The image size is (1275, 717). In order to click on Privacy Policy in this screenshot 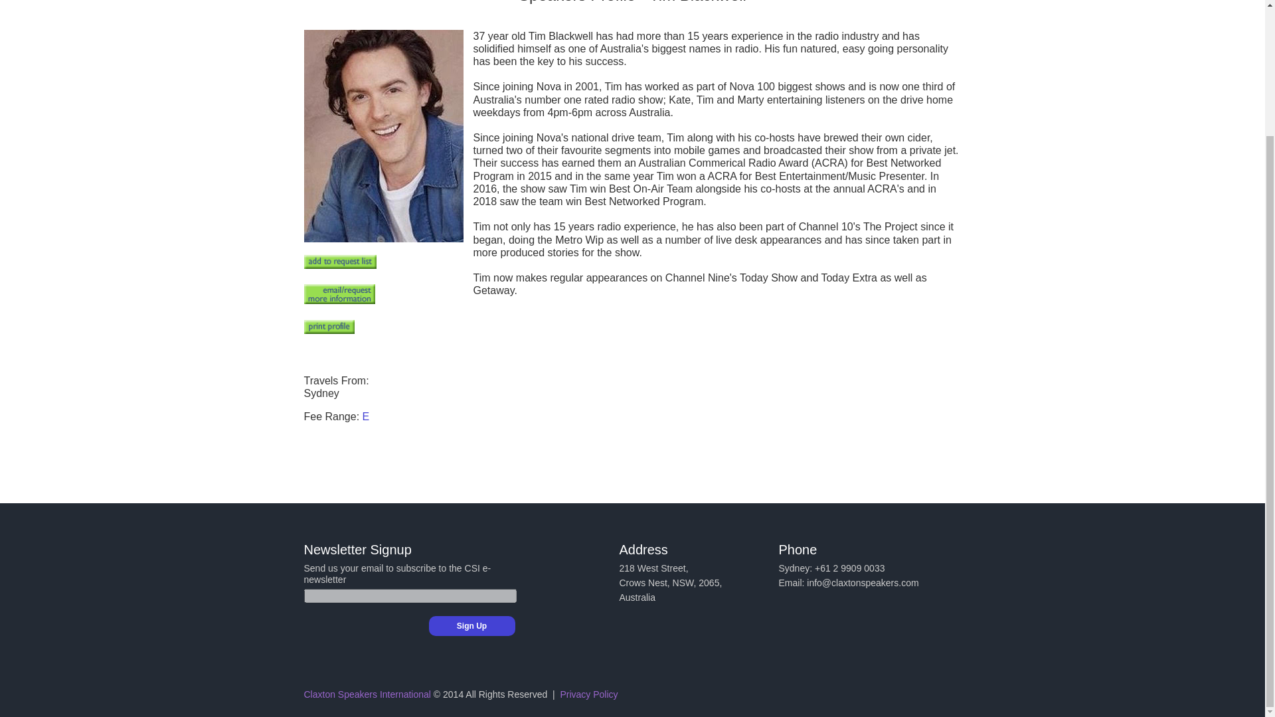, I will do `click(588, 694)`.